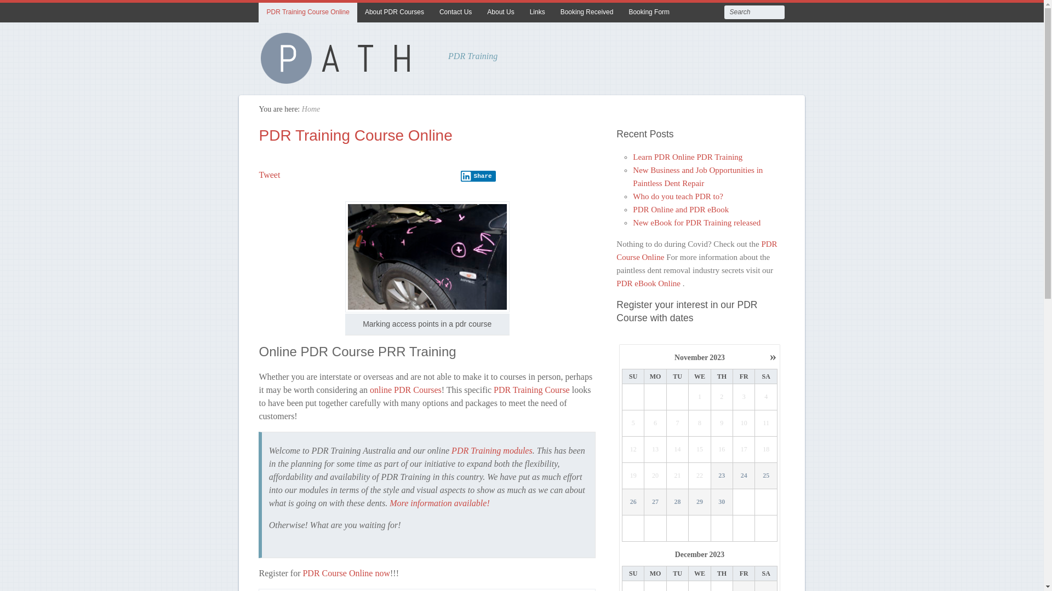 The height and width of the screenshot is (591, 1052). I want to click on  , so click(766, 529).